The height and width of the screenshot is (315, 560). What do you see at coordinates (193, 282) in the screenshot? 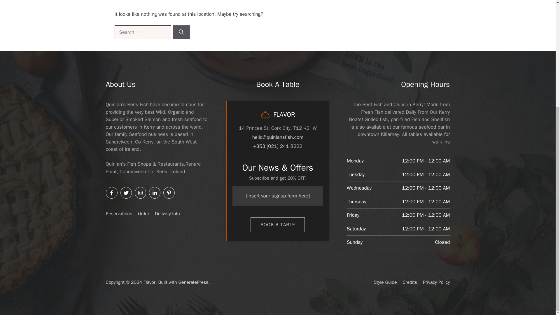
I see `GeneratePress` at bounding box center [193, 282].